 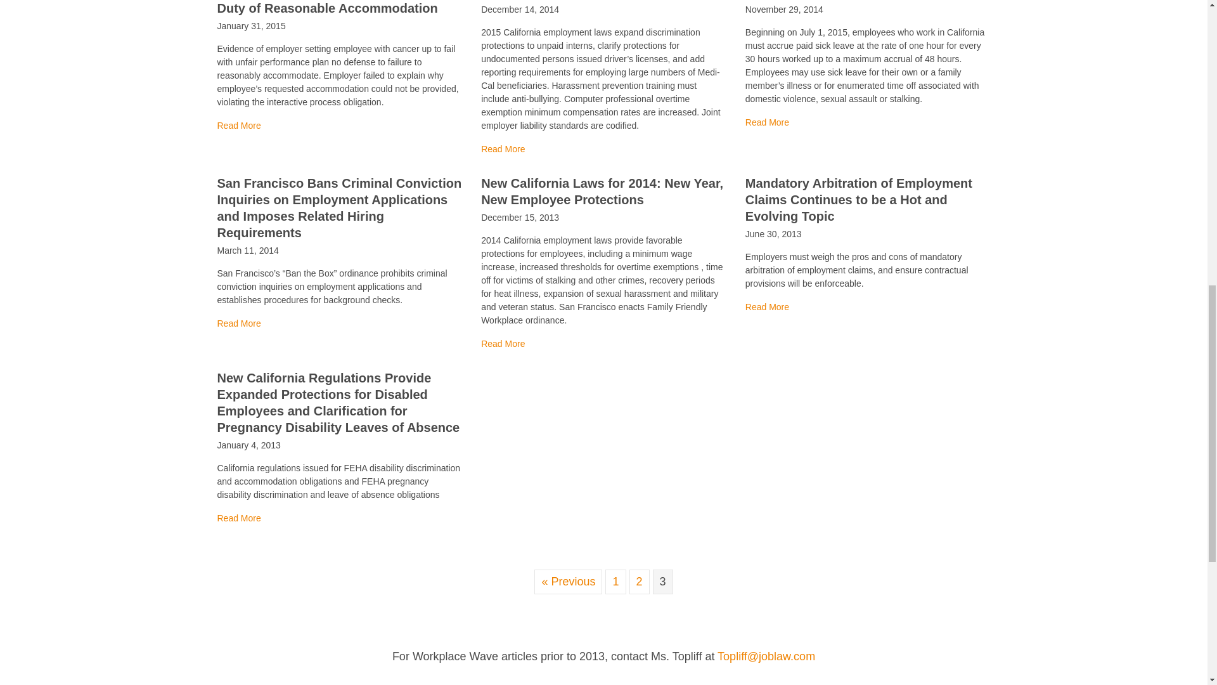 What do you see at coordinates (238, 323) in the screenshot?
I see `Read More` at bounding box center [238, 323].